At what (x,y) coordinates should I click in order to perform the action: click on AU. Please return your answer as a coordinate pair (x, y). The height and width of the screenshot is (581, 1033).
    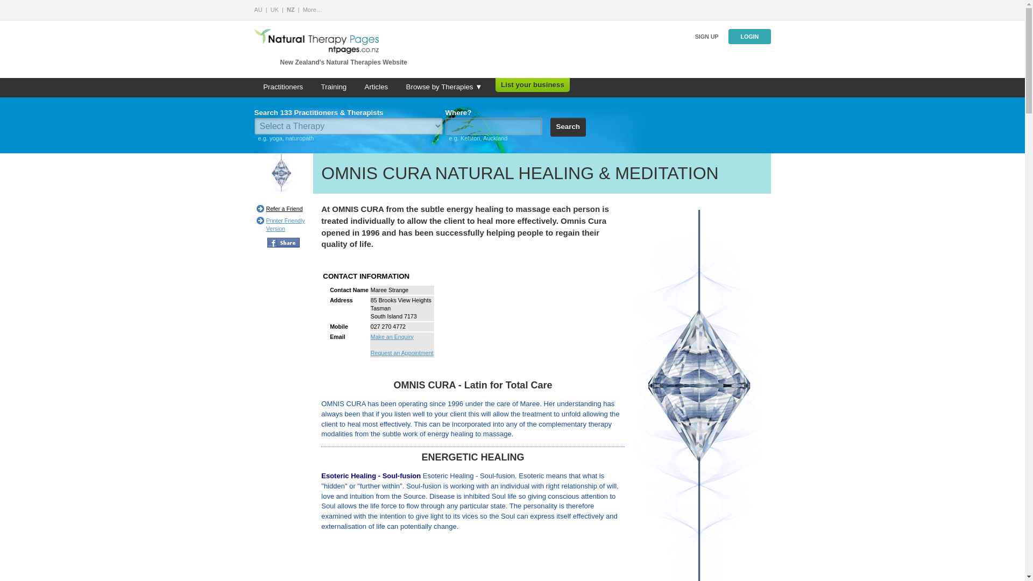
    Looking at the image, I should click on (258, 9).